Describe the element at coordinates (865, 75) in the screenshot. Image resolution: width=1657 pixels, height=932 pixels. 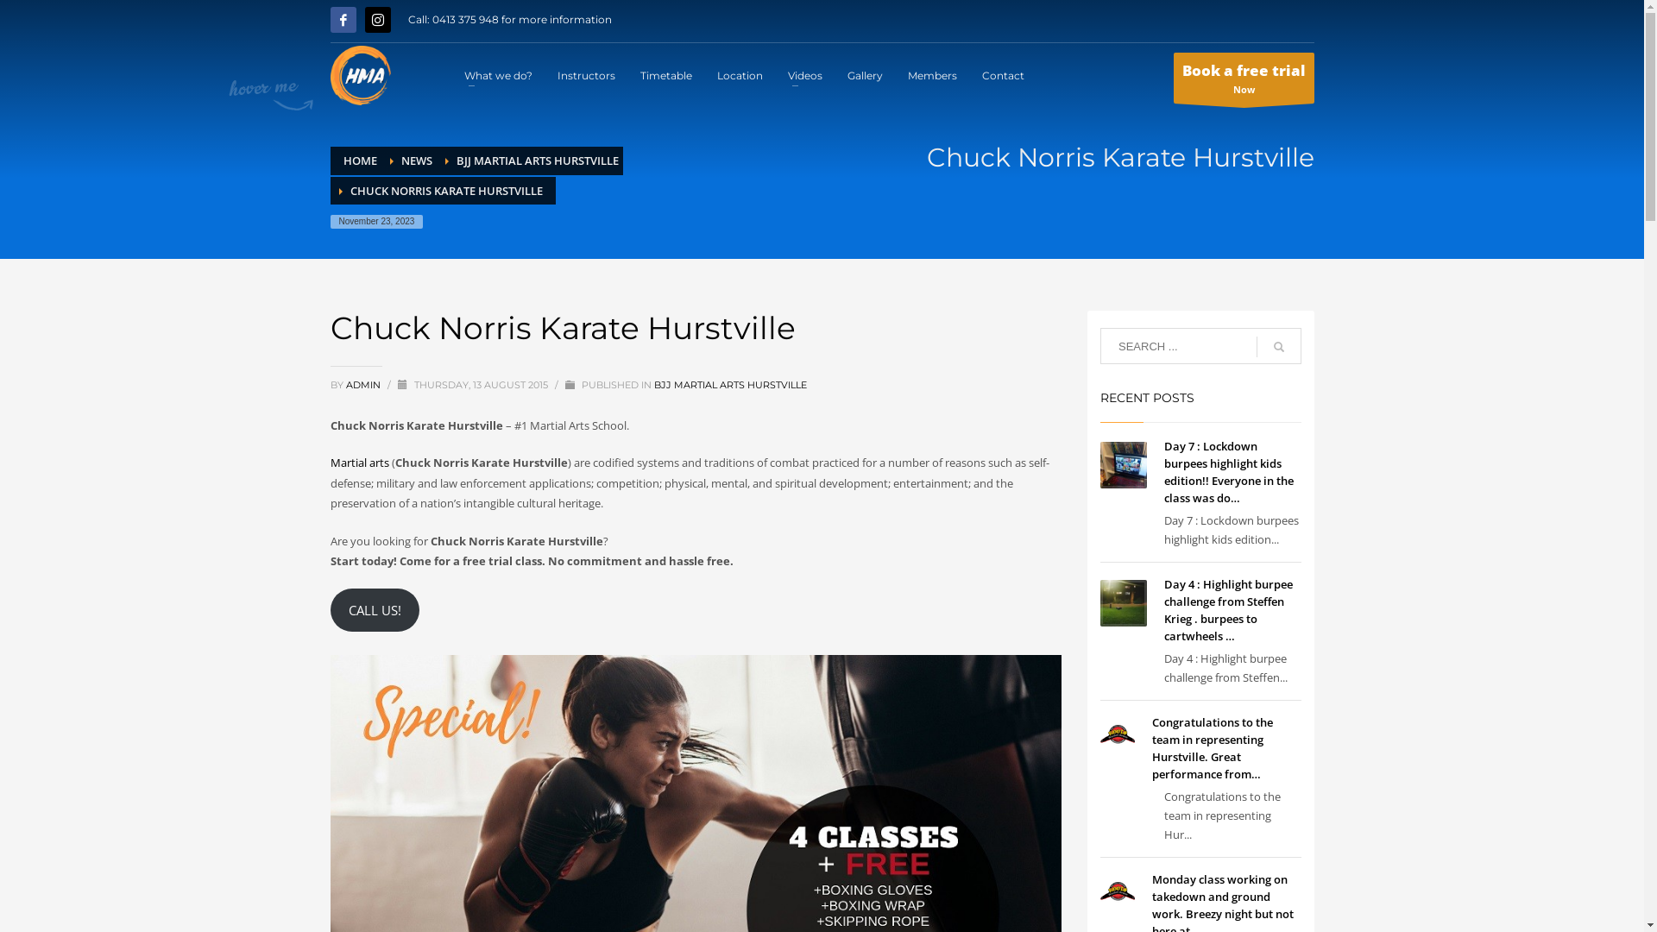
I see `Gallery` at that location.